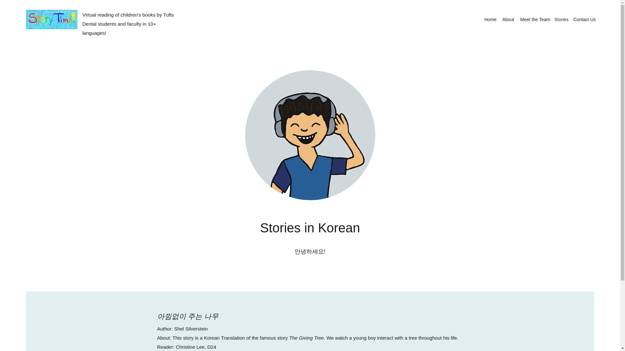  What do you see at coordinates (490, 19) in the screenshot?
I see `Home` at bounding box center [490, 19].